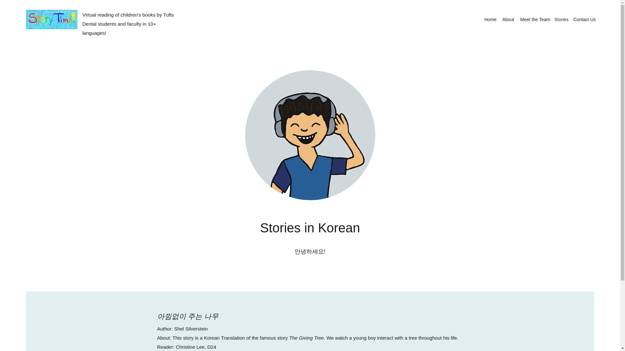  What do you see at coordinates (490, 19) in the screenshot?
I see `Home` at bounding box center [490, 19].